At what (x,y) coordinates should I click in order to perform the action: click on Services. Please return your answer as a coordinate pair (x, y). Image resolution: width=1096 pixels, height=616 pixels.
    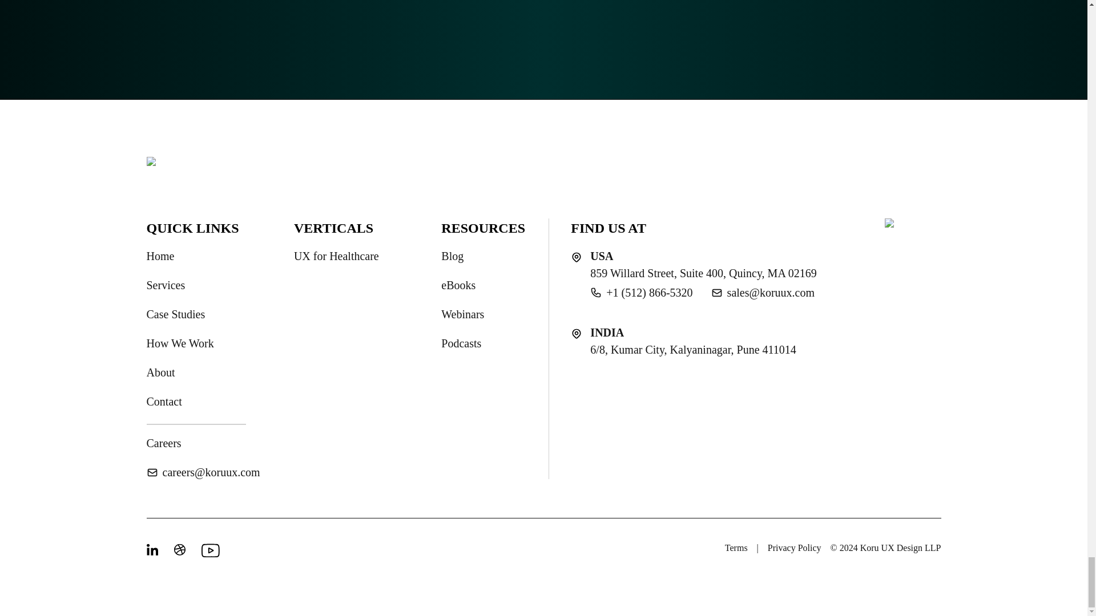
    Looking at the image, I should click on (166, 285).